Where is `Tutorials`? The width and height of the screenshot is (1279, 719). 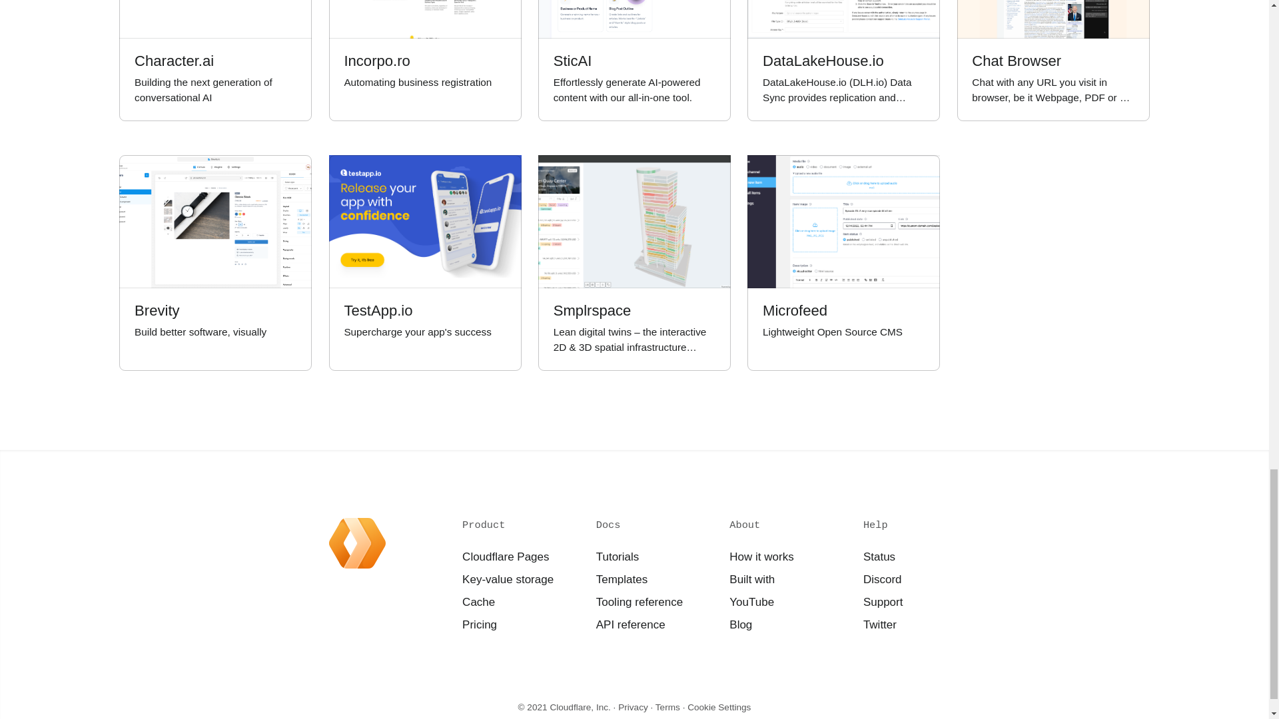 Tutorials is located at coordinates (480, 624).